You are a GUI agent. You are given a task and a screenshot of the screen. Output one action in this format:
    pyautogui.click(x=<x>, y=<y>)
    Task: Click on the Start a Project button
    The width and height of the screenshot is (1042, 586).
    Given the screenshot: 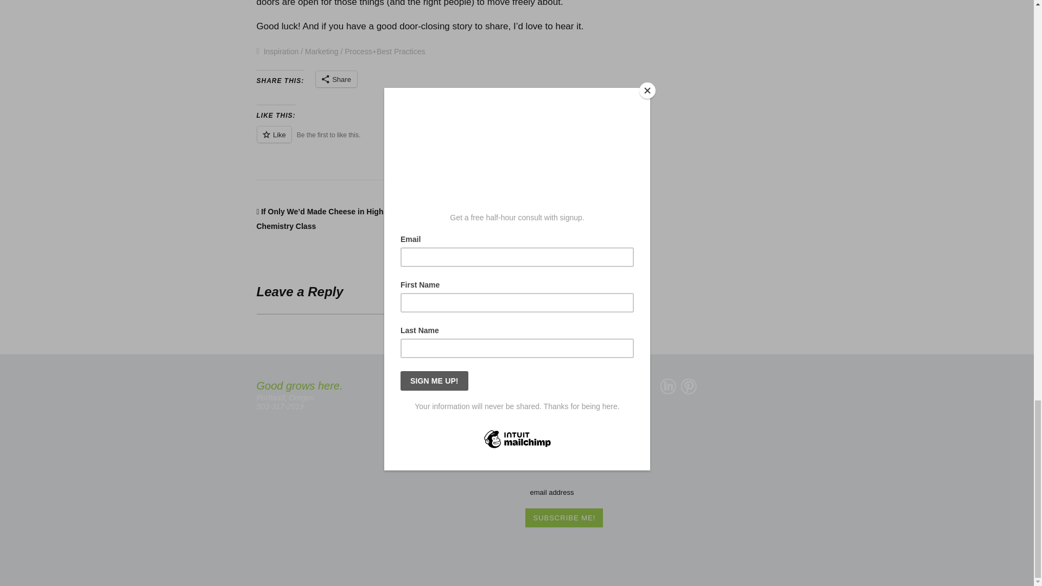 What is the action you would take?
    pyautogui.click(x=449, y=425)
    